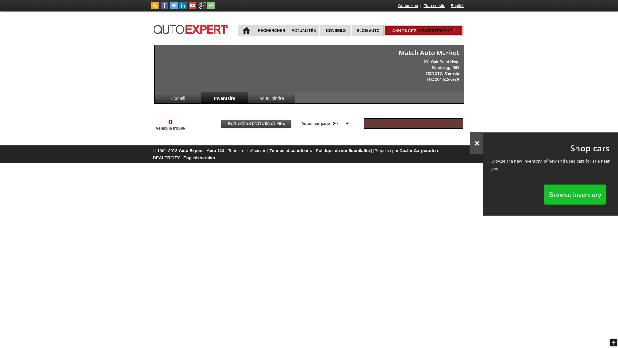 This screenshot has width=618, height=348. Describe the element at coordinates (178, 98) in the screenshot. I see `Accueil` at that location.